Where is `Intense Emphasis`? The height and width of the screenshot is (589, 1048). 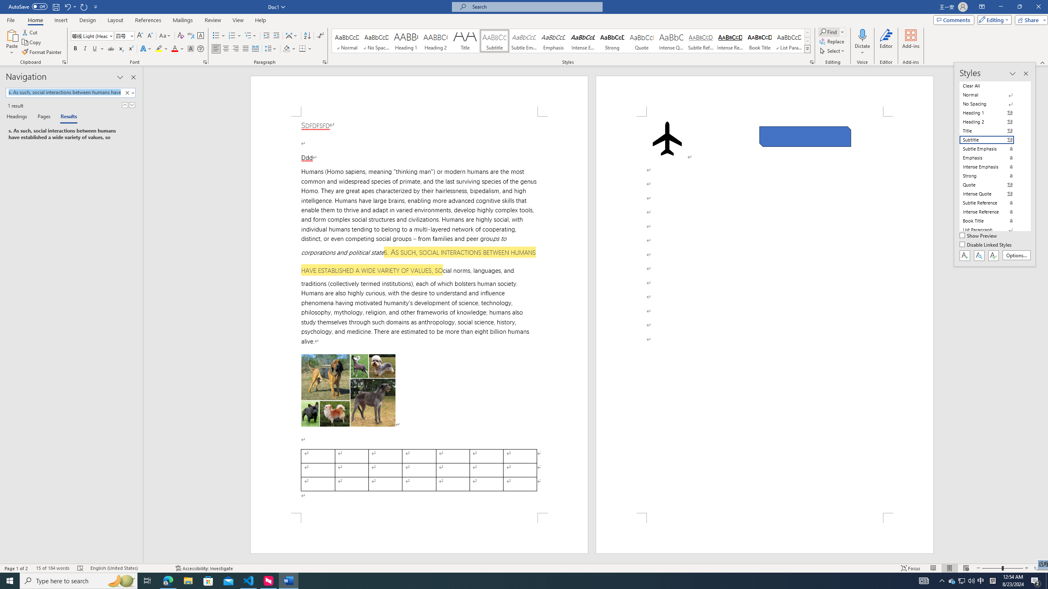
Intense Emphasis is located at coordinates (583, 41).